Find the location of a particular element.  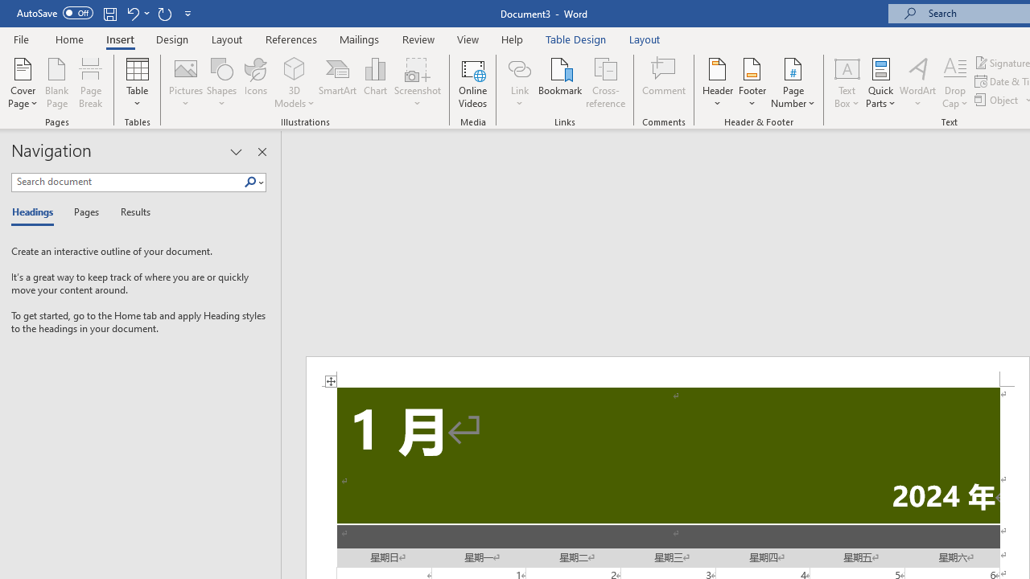

Close pane is located at coordinates (262, 151).